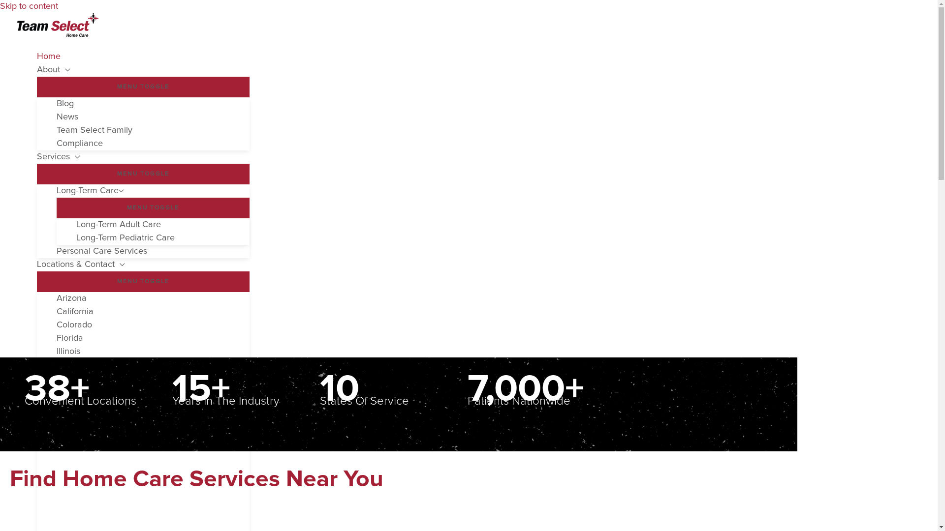 This screenshot has height=531, width=945. I want to click on Colorado, so click(153, 325).